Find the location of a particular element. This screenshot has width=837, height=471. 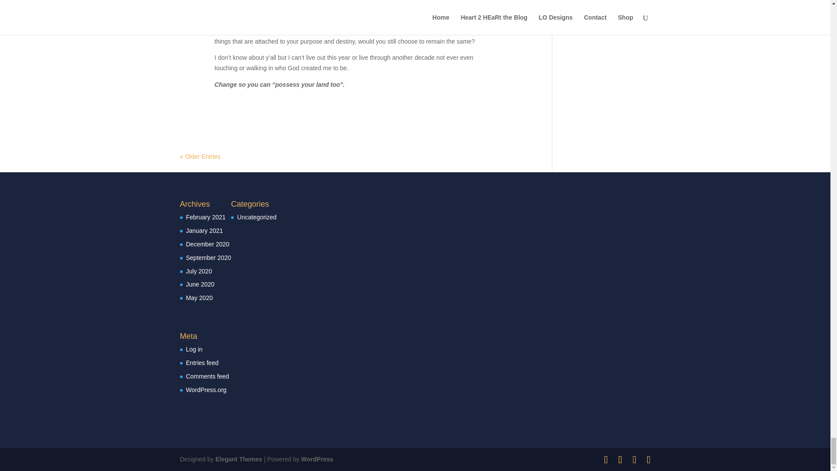

February 2021 is located at coordinates (205, 217).